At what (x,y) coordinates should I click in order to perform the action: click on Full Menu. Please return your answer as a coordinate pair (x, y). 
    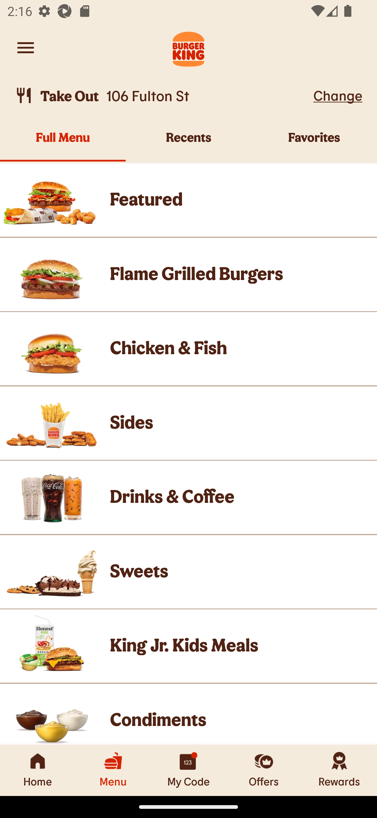
    Looking at the image, I should click on (63, 143).